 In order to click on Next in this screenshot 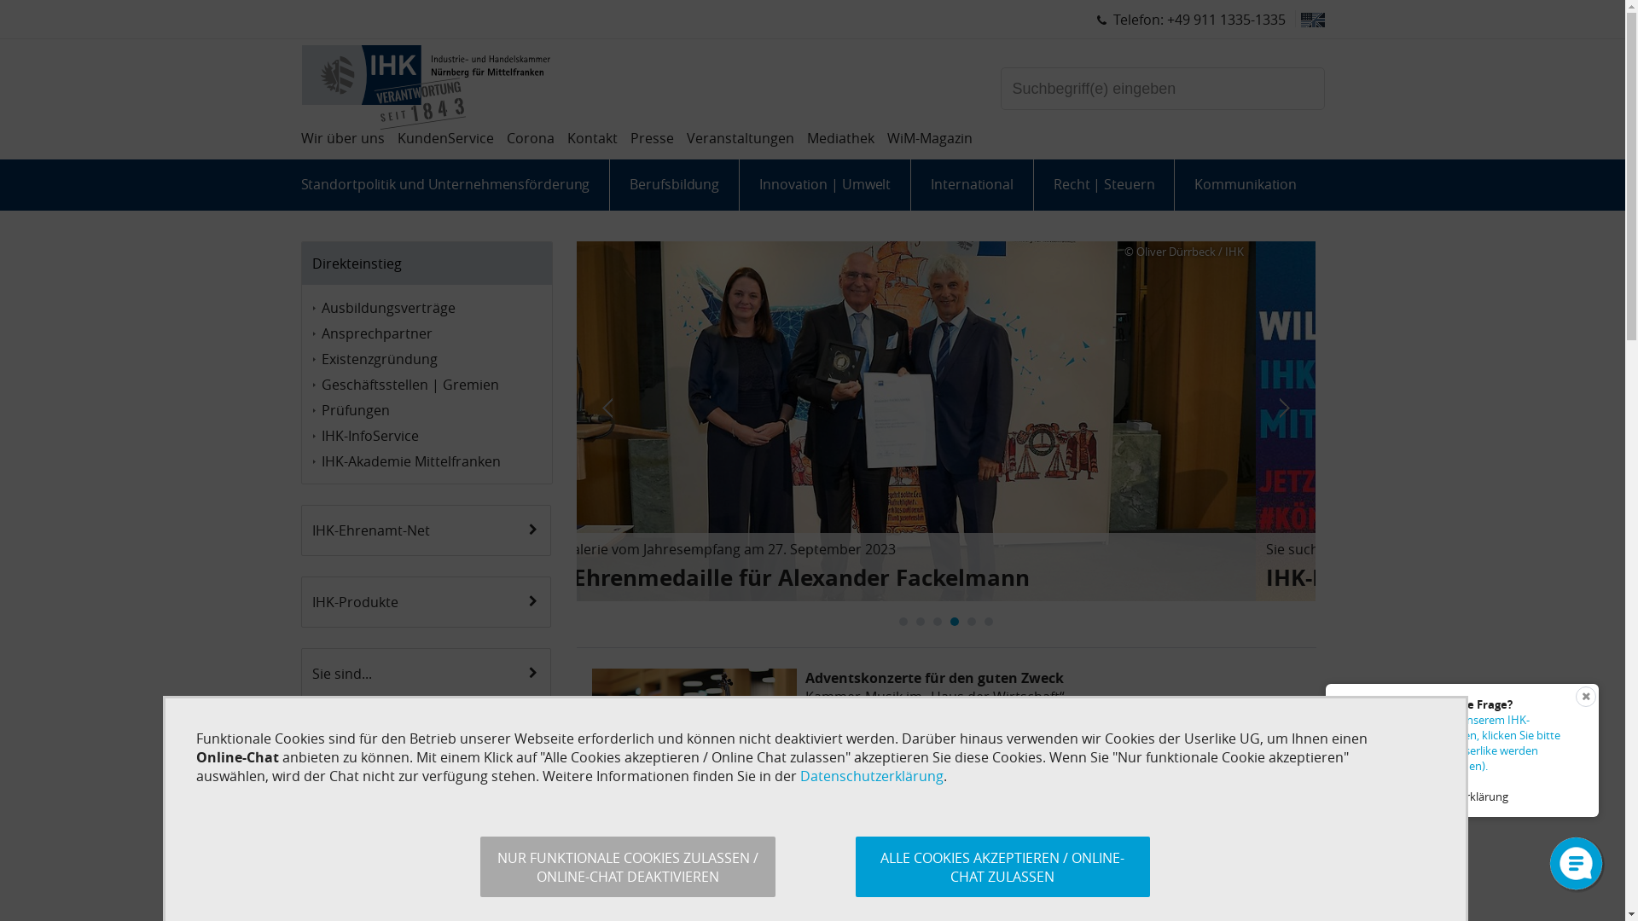, I will do `click(1293, 408)`.